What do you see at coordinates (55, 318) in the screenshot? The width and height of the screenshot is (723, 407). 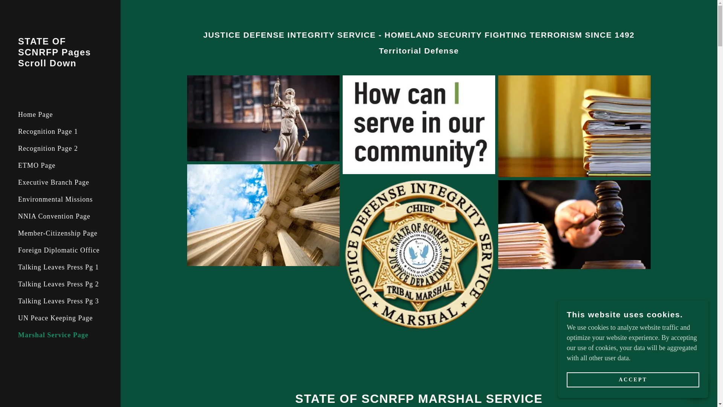 I see `UN Peace Keeping Page` at bounding box center [55, 318].